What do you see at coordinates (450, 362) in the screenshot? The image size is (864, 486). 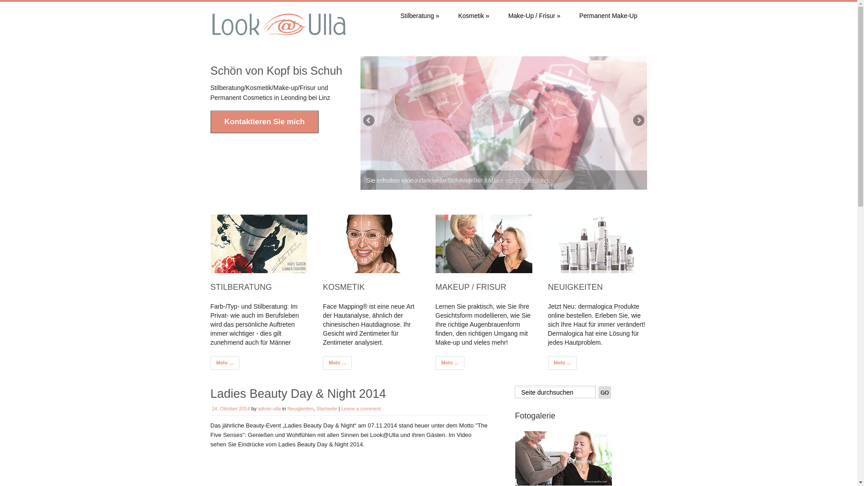 I see `Mehr ...` at bounding box center [450, 362].